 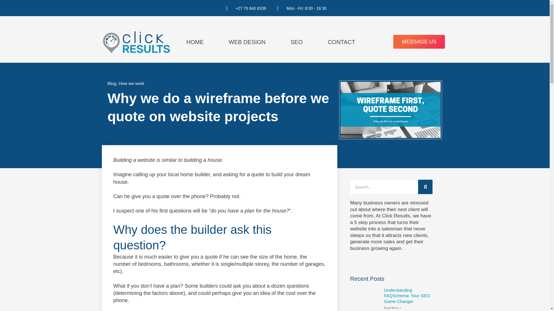 What do you see at coordinates (247, 42) in the screenshot?
I see `WEB DESIGN` at bounding box center [247, 42].